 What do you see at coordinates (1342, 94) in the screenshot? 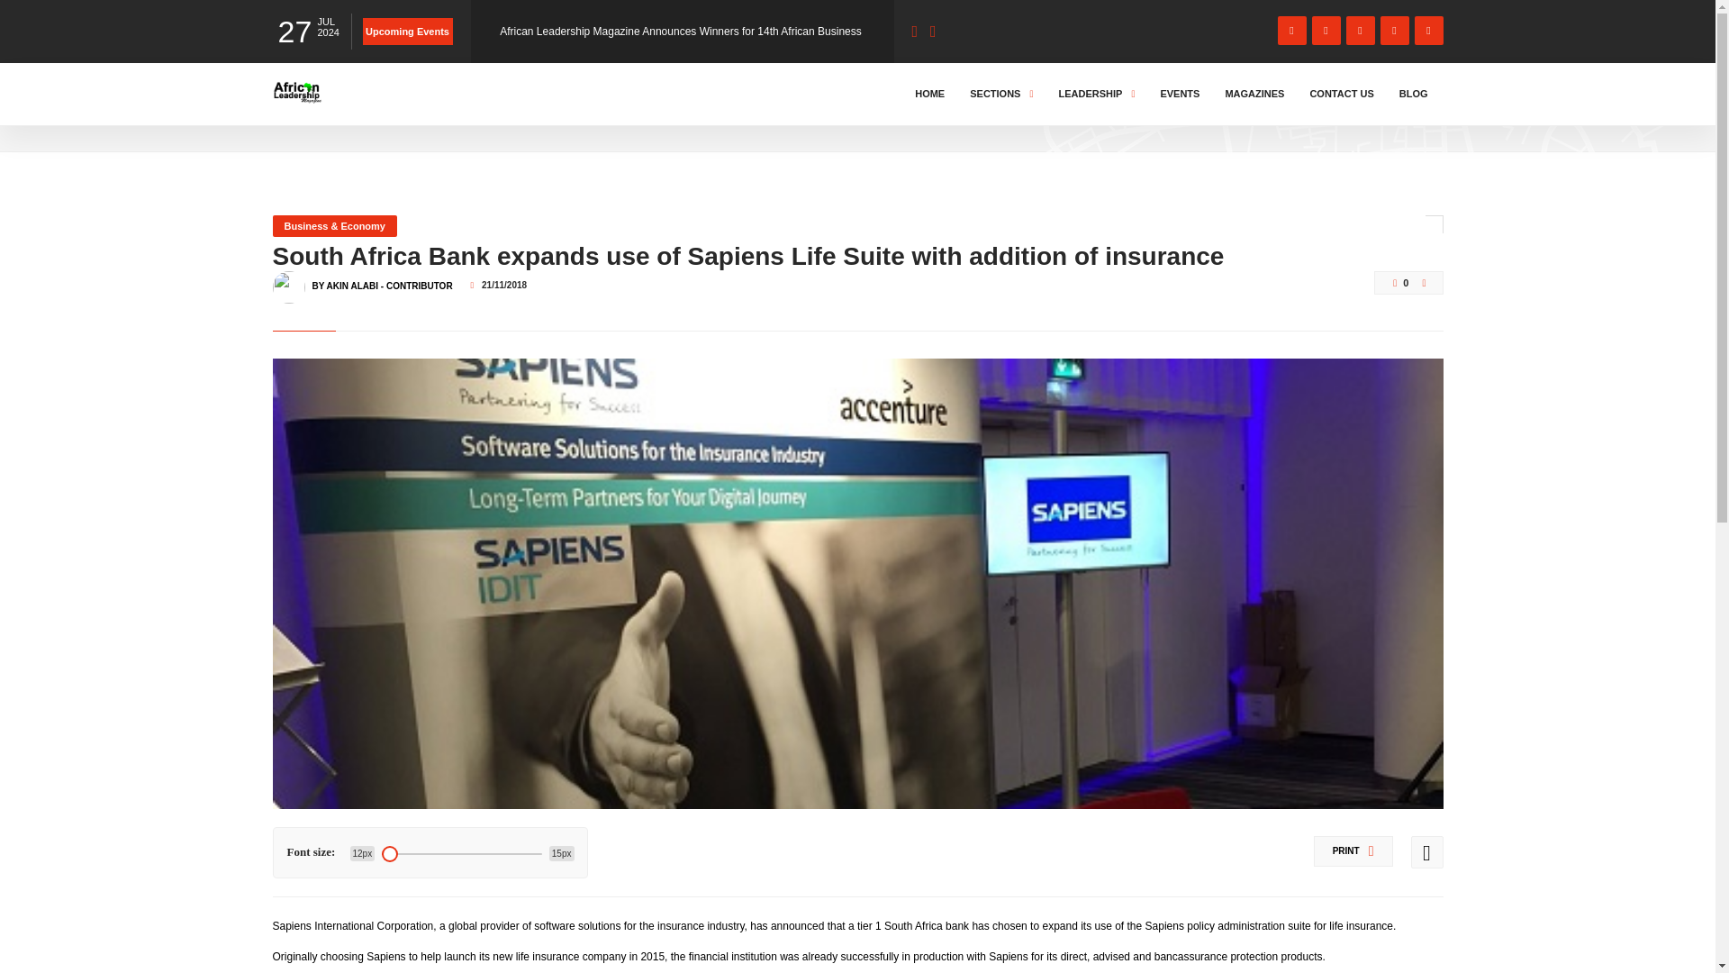
I see `CONTACT US` at bounding box center [1342, 94].